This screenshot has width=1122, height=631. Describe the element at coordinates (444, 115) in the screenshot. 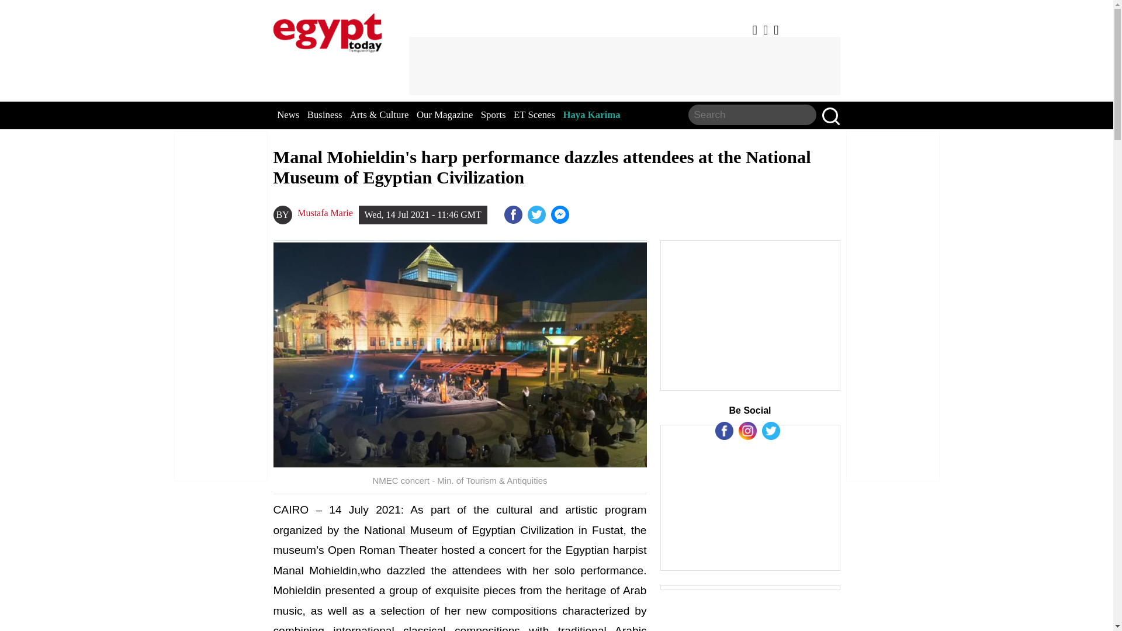

I see `Our Magazine` at that location.